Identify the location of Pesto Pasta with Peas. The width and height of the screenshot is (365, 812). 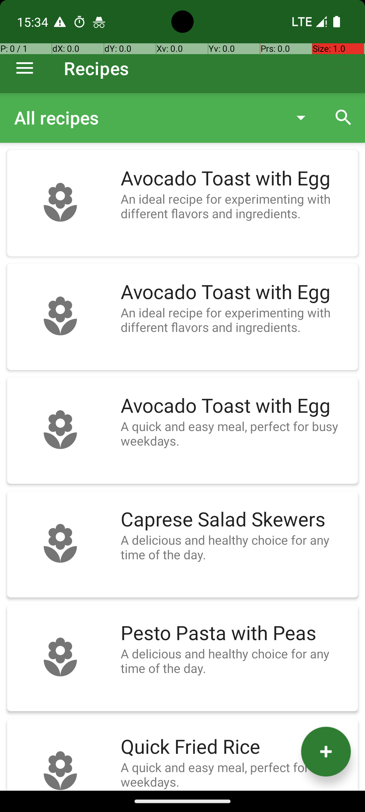
(236, 633).